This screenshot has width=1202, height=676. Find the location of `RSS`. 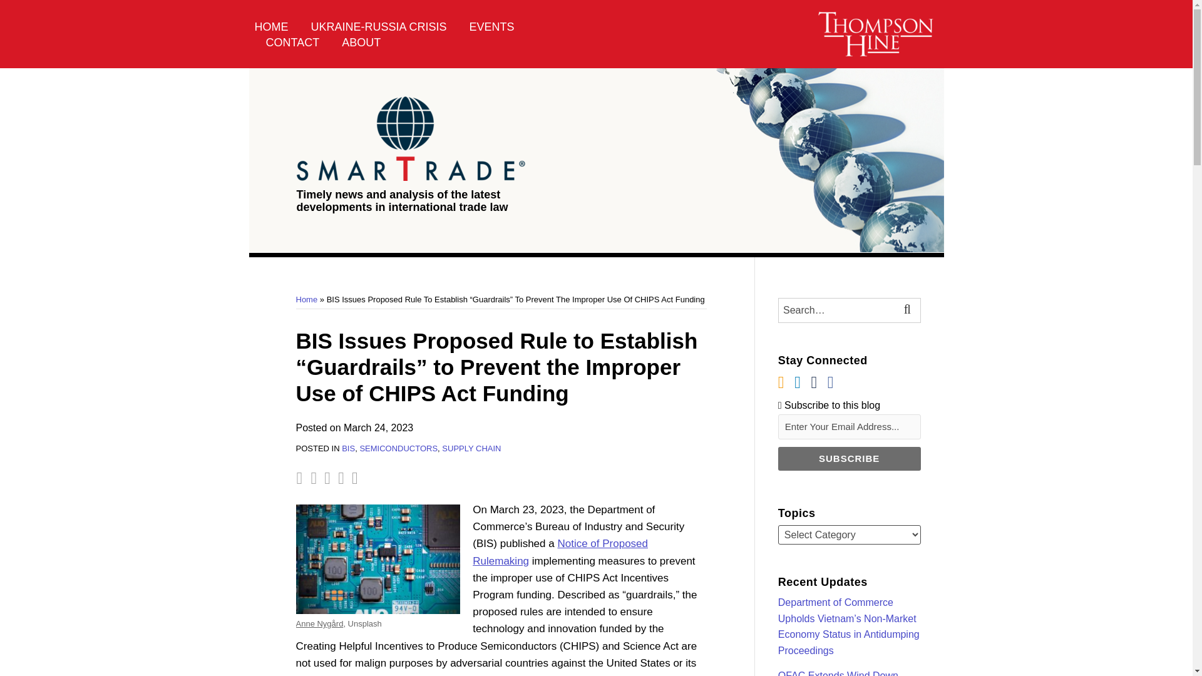

RSS is located at coordinates (781, 383).